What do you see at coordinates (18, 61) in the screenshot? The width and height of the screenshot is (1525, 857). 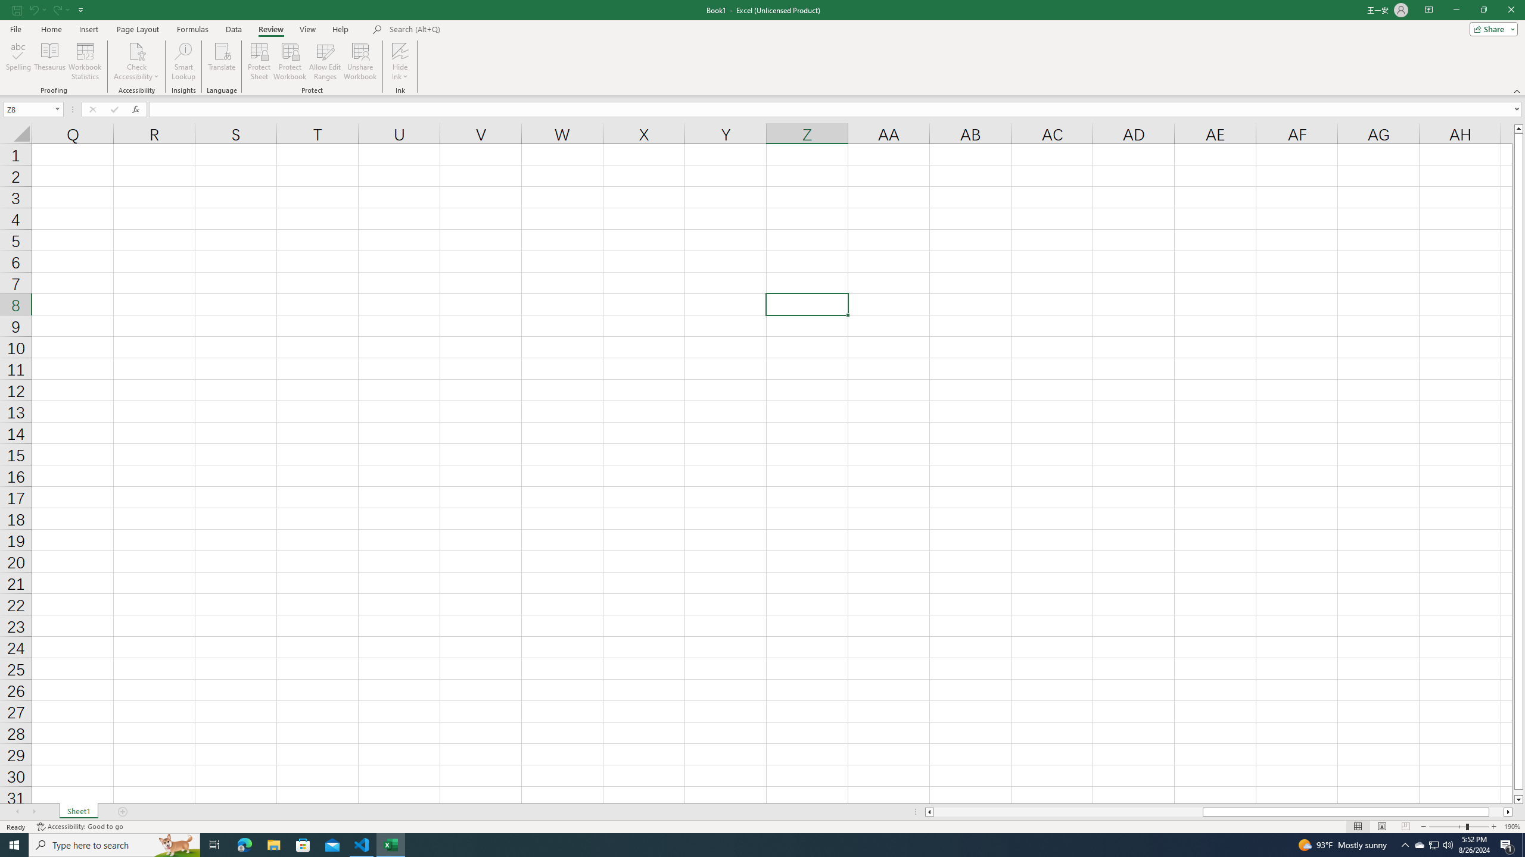 I see `Spelling...` at bounding box center [18, 61].